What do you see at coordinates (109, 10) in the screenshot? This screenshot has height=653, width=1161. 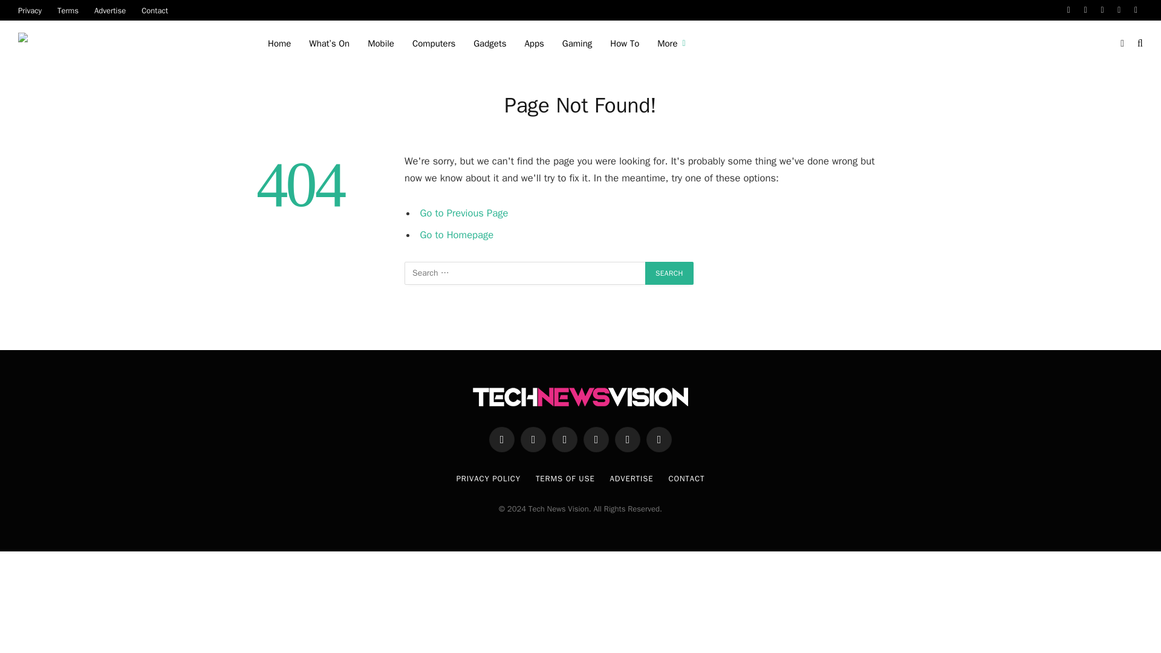 I see `Advertise` at bounding box center [109, 10].